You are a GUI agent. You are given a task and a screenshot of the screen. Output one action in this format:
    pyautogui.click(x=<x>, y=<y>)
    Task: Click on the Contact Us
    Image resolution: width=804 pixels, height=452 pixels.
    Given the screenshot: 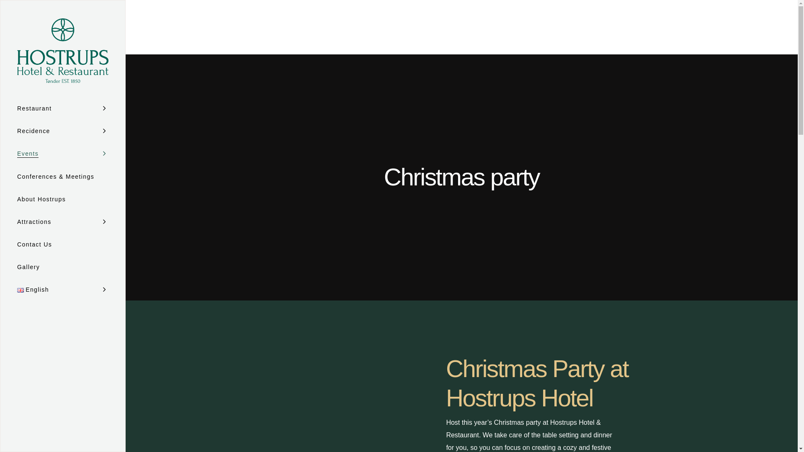 What is the action you would take?
    pyautogui.click(x=63, y=244)
    